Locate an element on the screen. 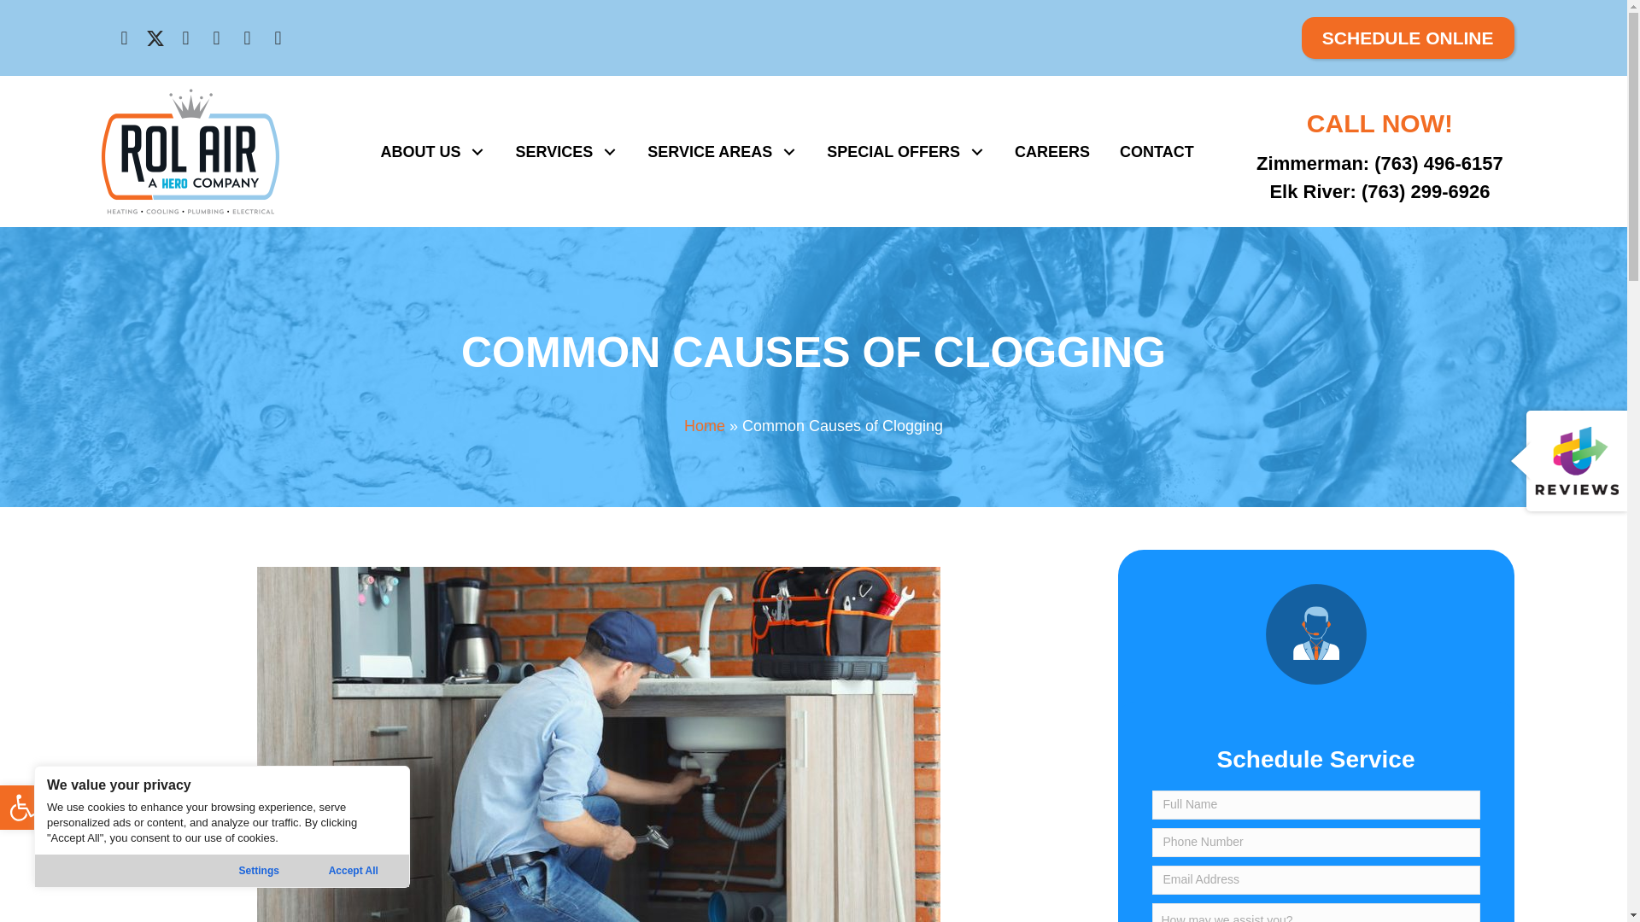 This screenshot has height=922, width=1640. CALL NOW! is located at coordinates (432, 152).